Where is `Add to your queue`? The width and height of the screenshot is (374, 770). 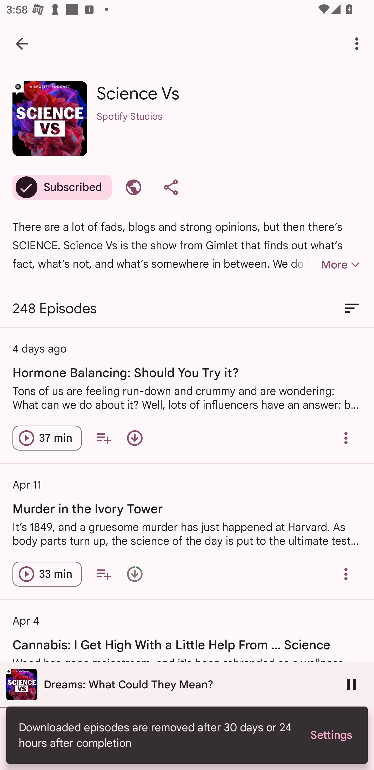 Add to your queue is located at coordinates (103, 438).